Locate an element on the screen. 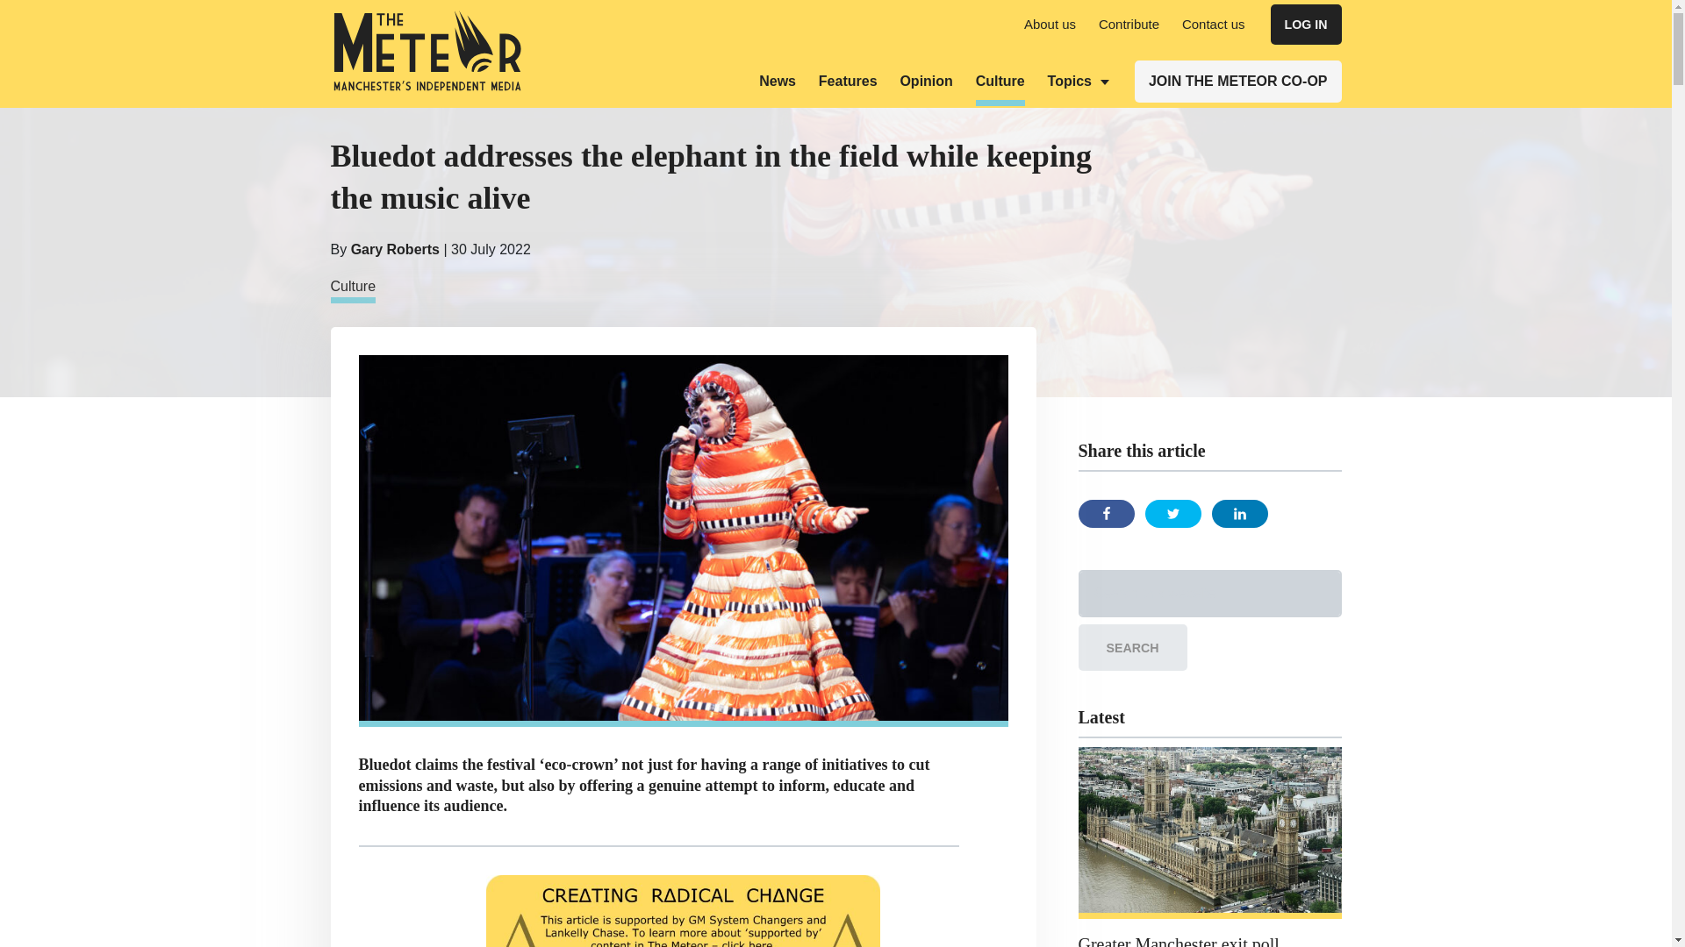  JOIN THE METEOR CO-OP is located at coordinates (1237, 81).